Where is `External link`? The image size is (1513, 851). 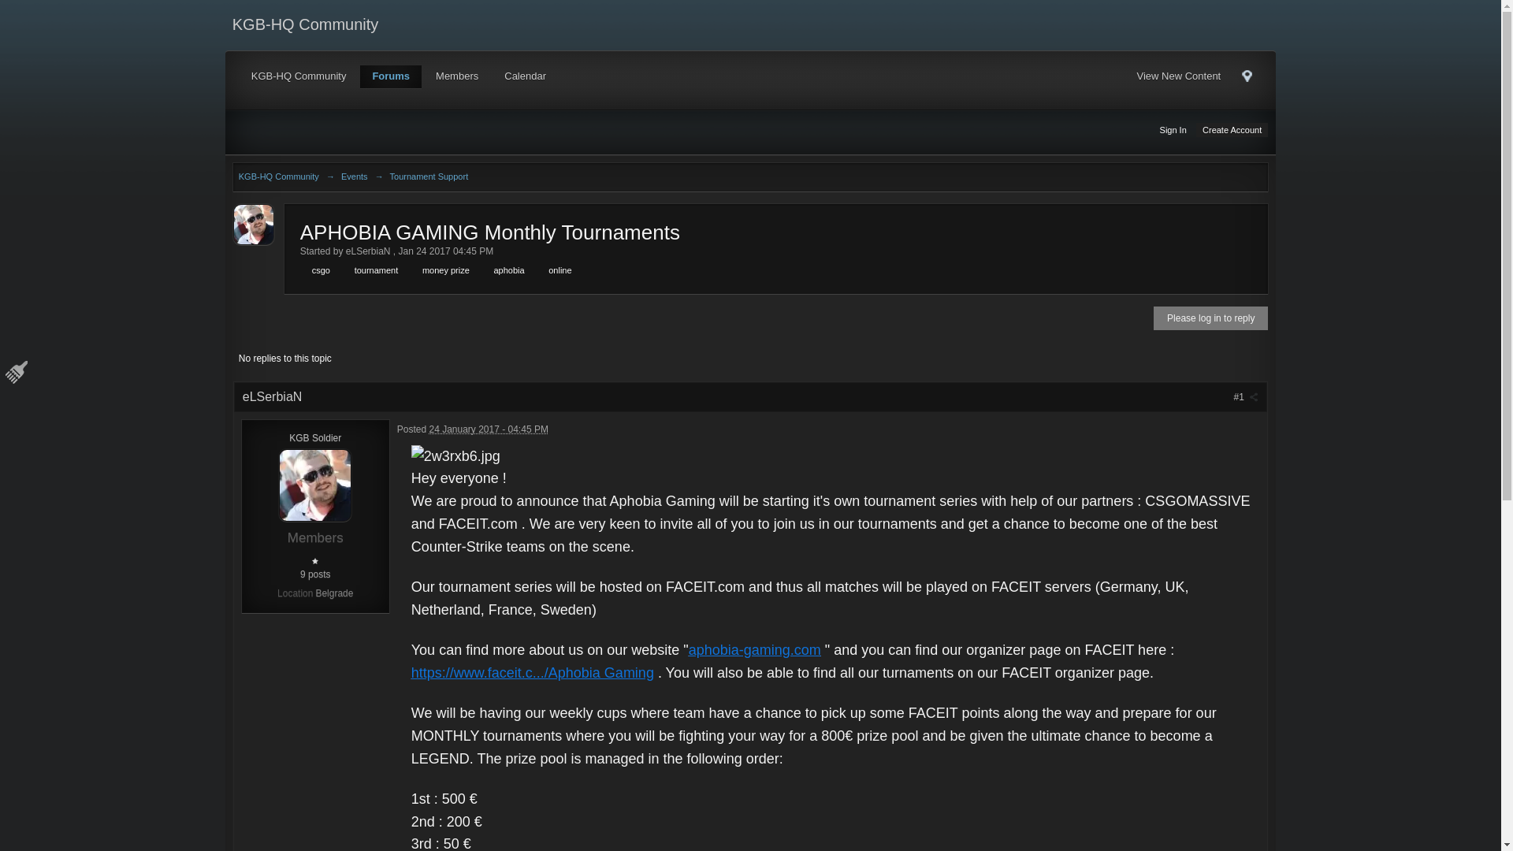 External link is located at coordinates (755, 649).